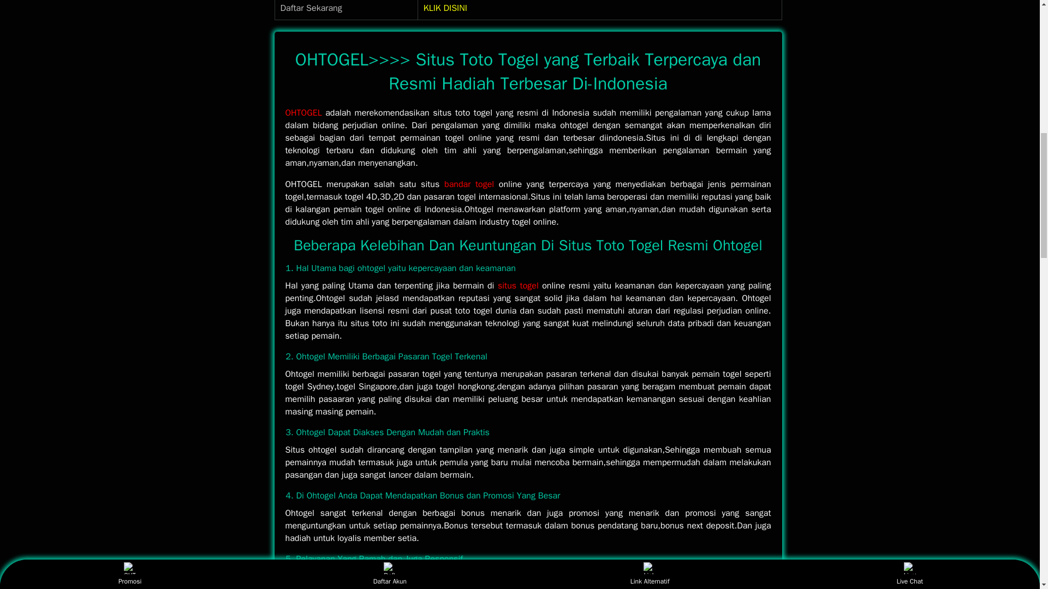  I want to click on situs togel, so click(520, 286).